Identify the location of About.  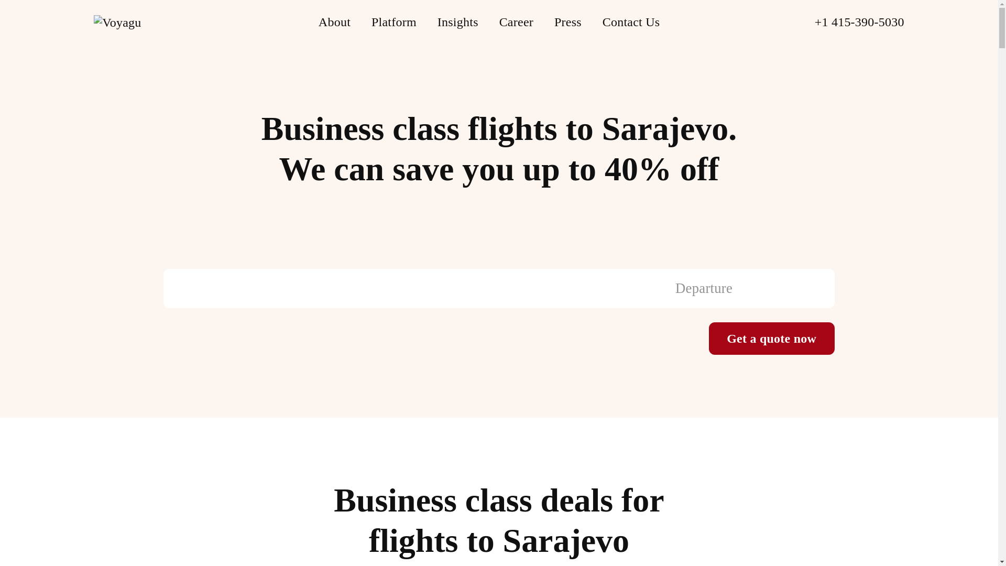
(334, 22).